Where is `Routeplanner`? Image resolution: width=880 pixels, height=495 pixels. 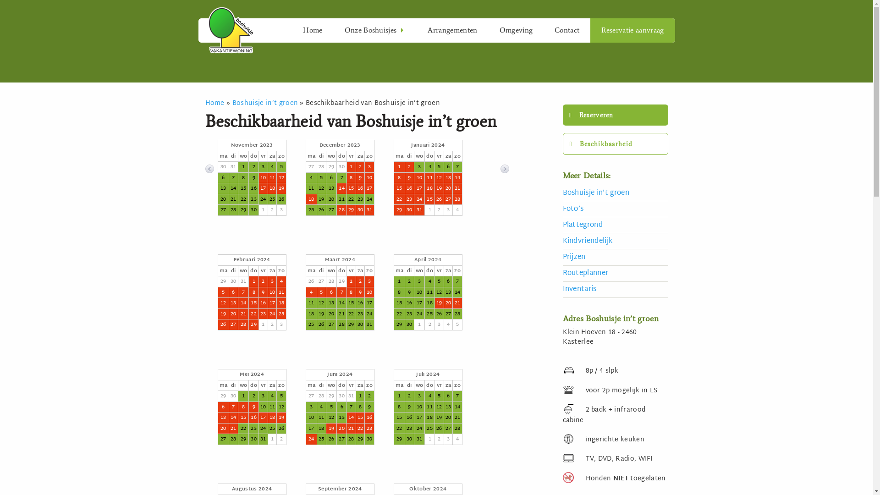 Routeplanner is located at coordinates (616, 274).